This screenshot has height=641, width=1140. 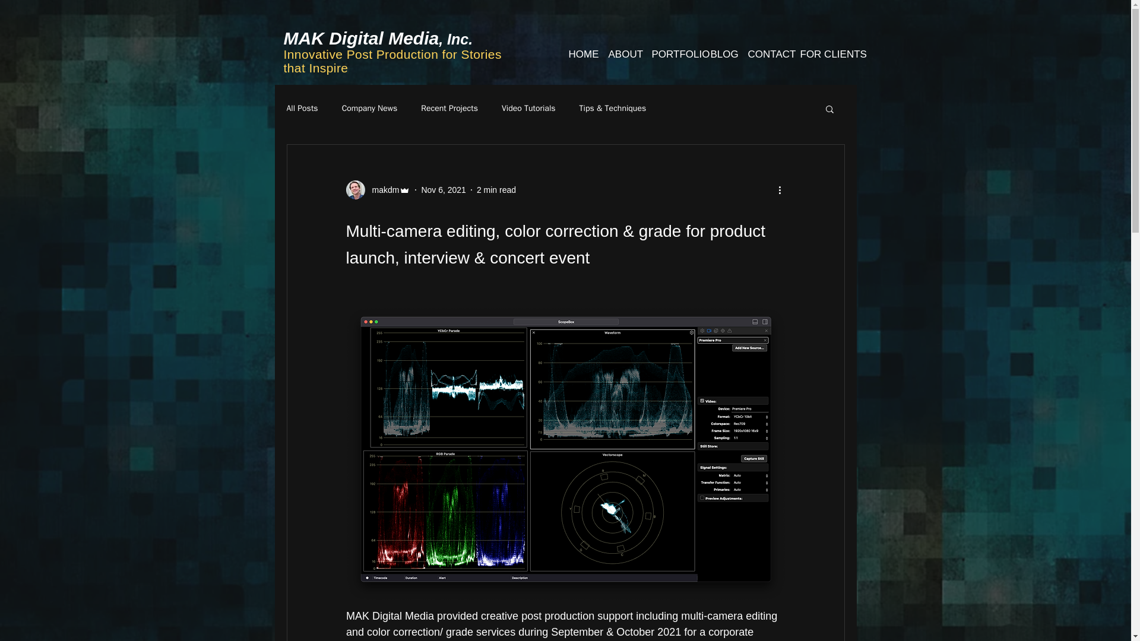 I want to click on All Posts, so click(x=302, y=108).